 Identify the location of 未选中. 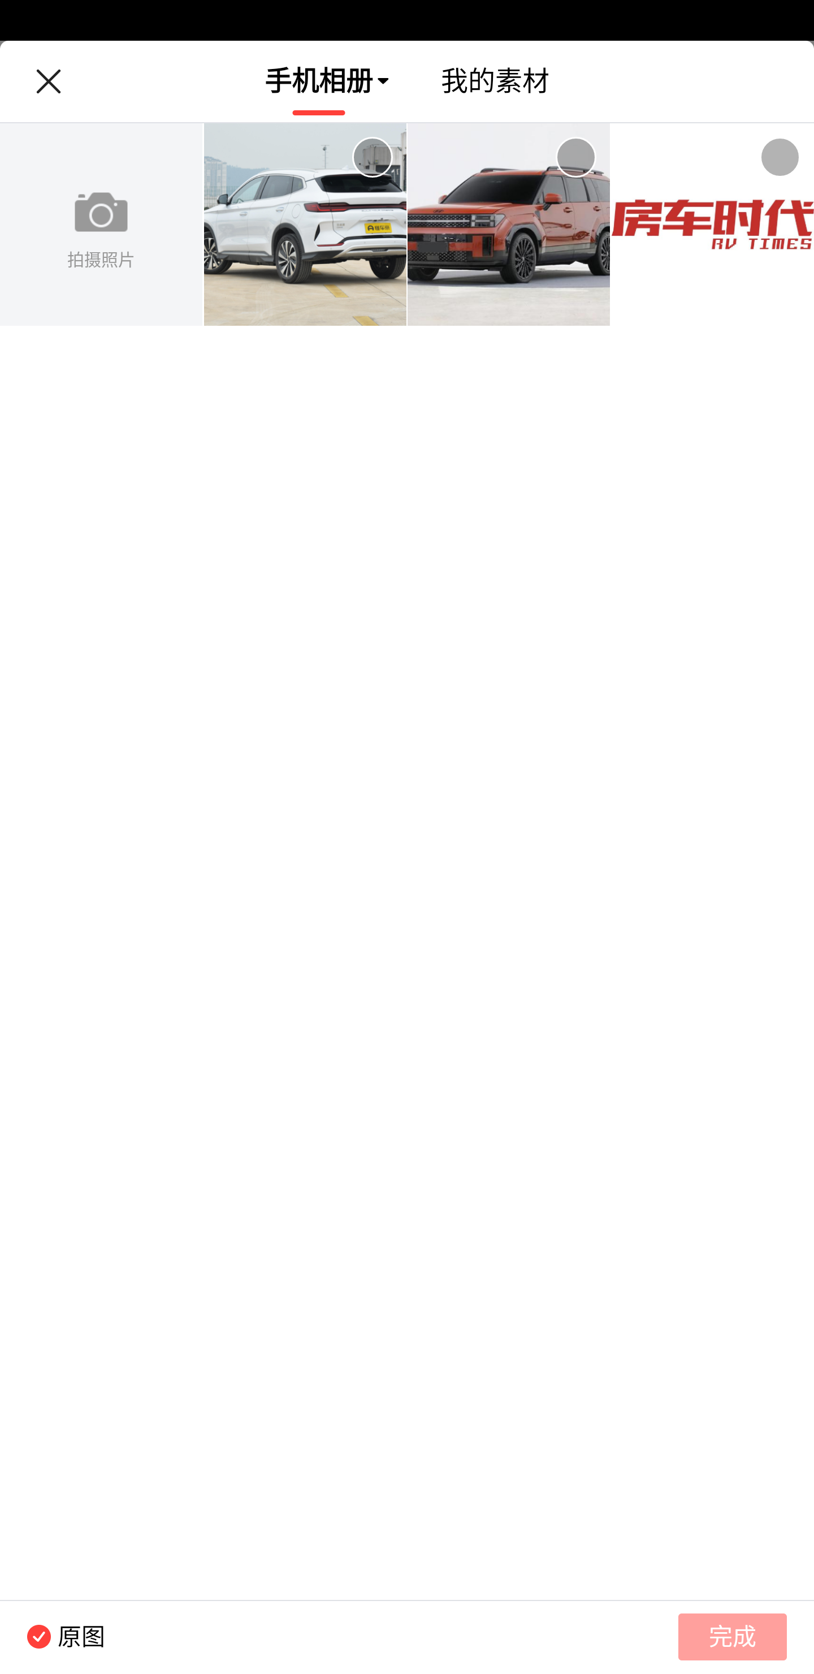
(372, 157).